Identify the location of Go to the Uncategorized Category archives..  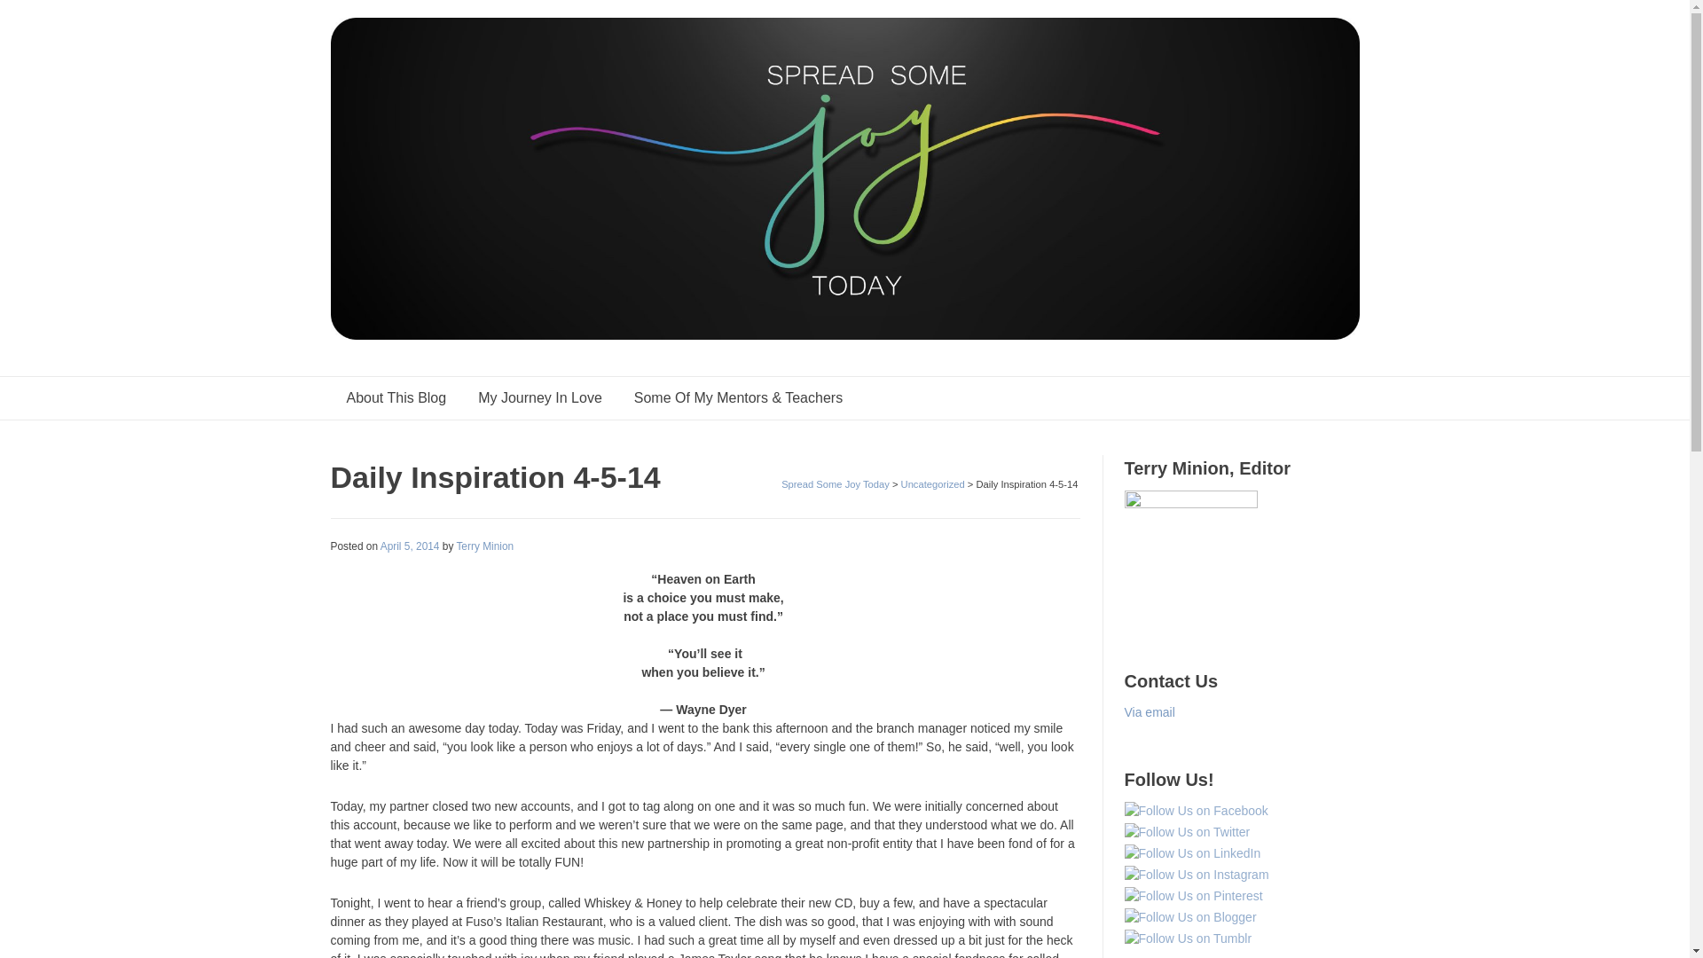
(933, 484).